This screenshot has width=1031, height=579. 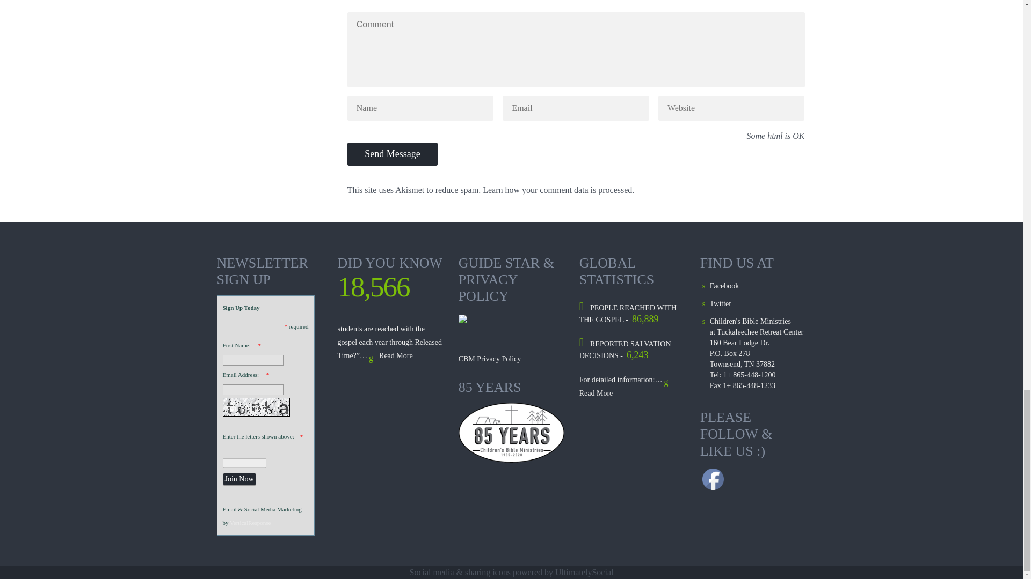 What do you see at coordinates (239, 479) in the screenshot?
I see `Join Now` at bounding box center [239, 479].